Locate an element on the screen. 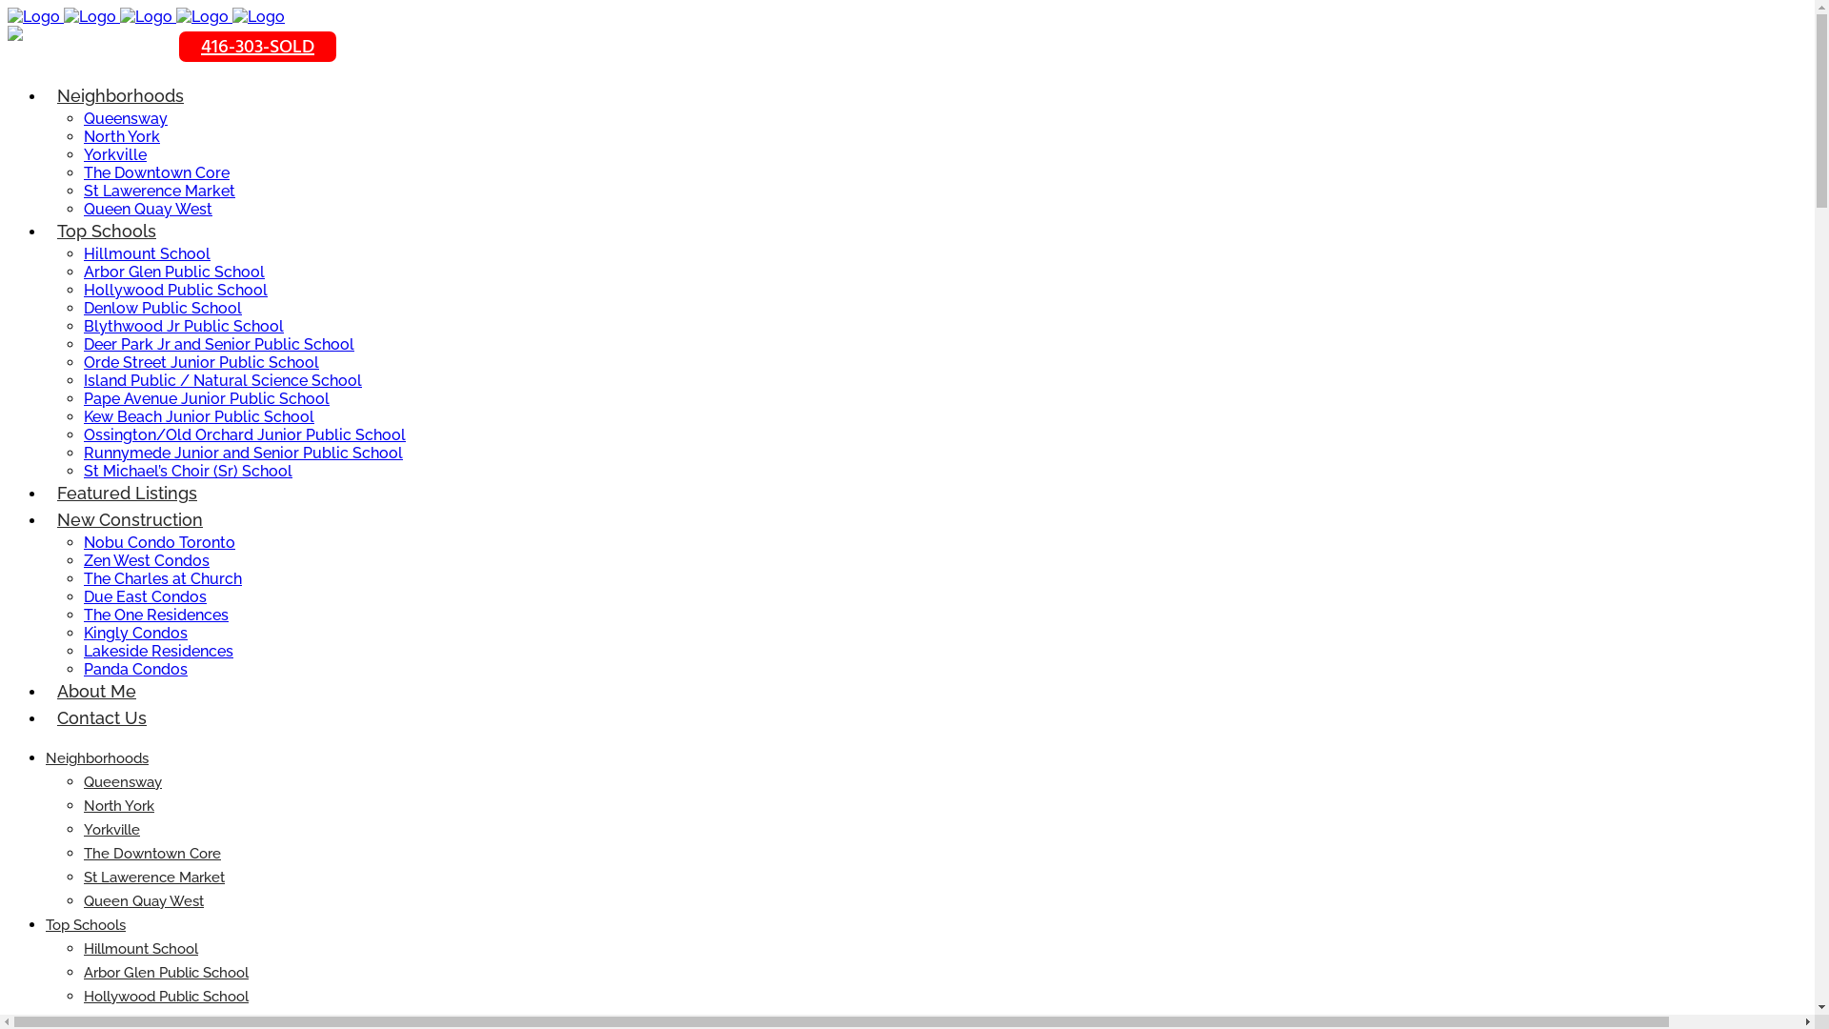 The width and height of the screenshot is (1829, 1029). Hillmount School is located at coordinates (141, 949).